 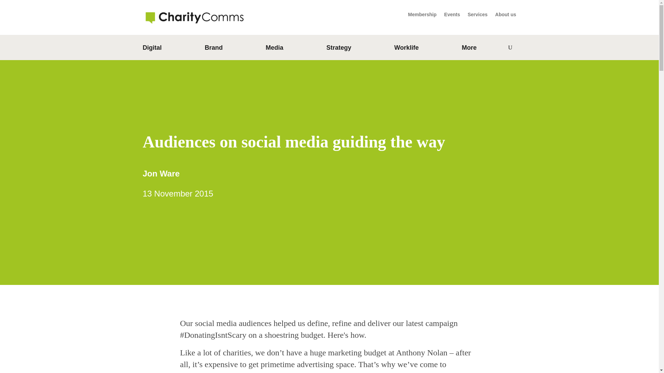 What do you see at coordinates (506, 16) in the screenshot?
I see `About us` at bounding box center [506, 16].